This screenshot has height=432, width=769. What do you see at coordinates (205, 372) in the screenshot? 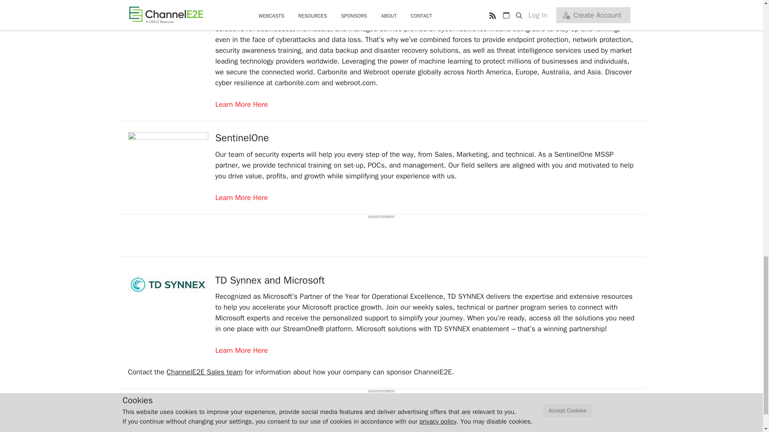
I see `ChannelE2E Sales team` at bounding box center [205, 372].